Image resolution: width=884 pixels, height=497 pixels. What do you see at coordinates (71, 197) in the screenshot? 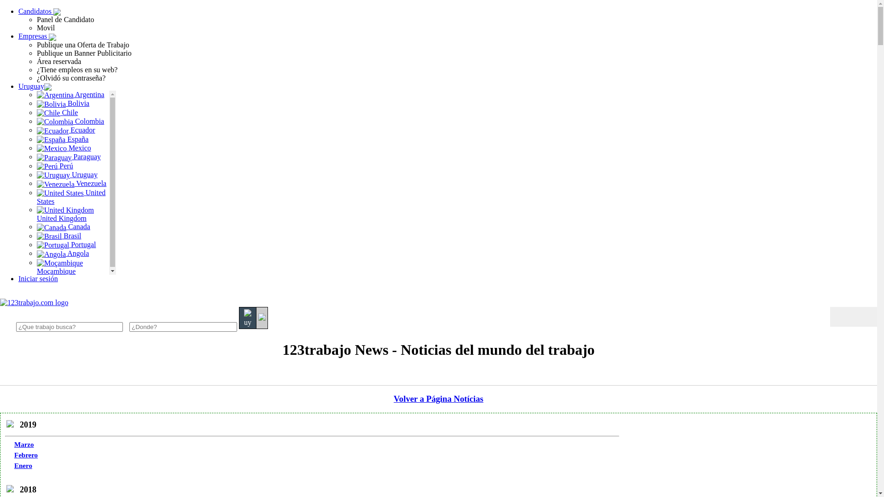
I see `United States` at bounding box center [71, 197].